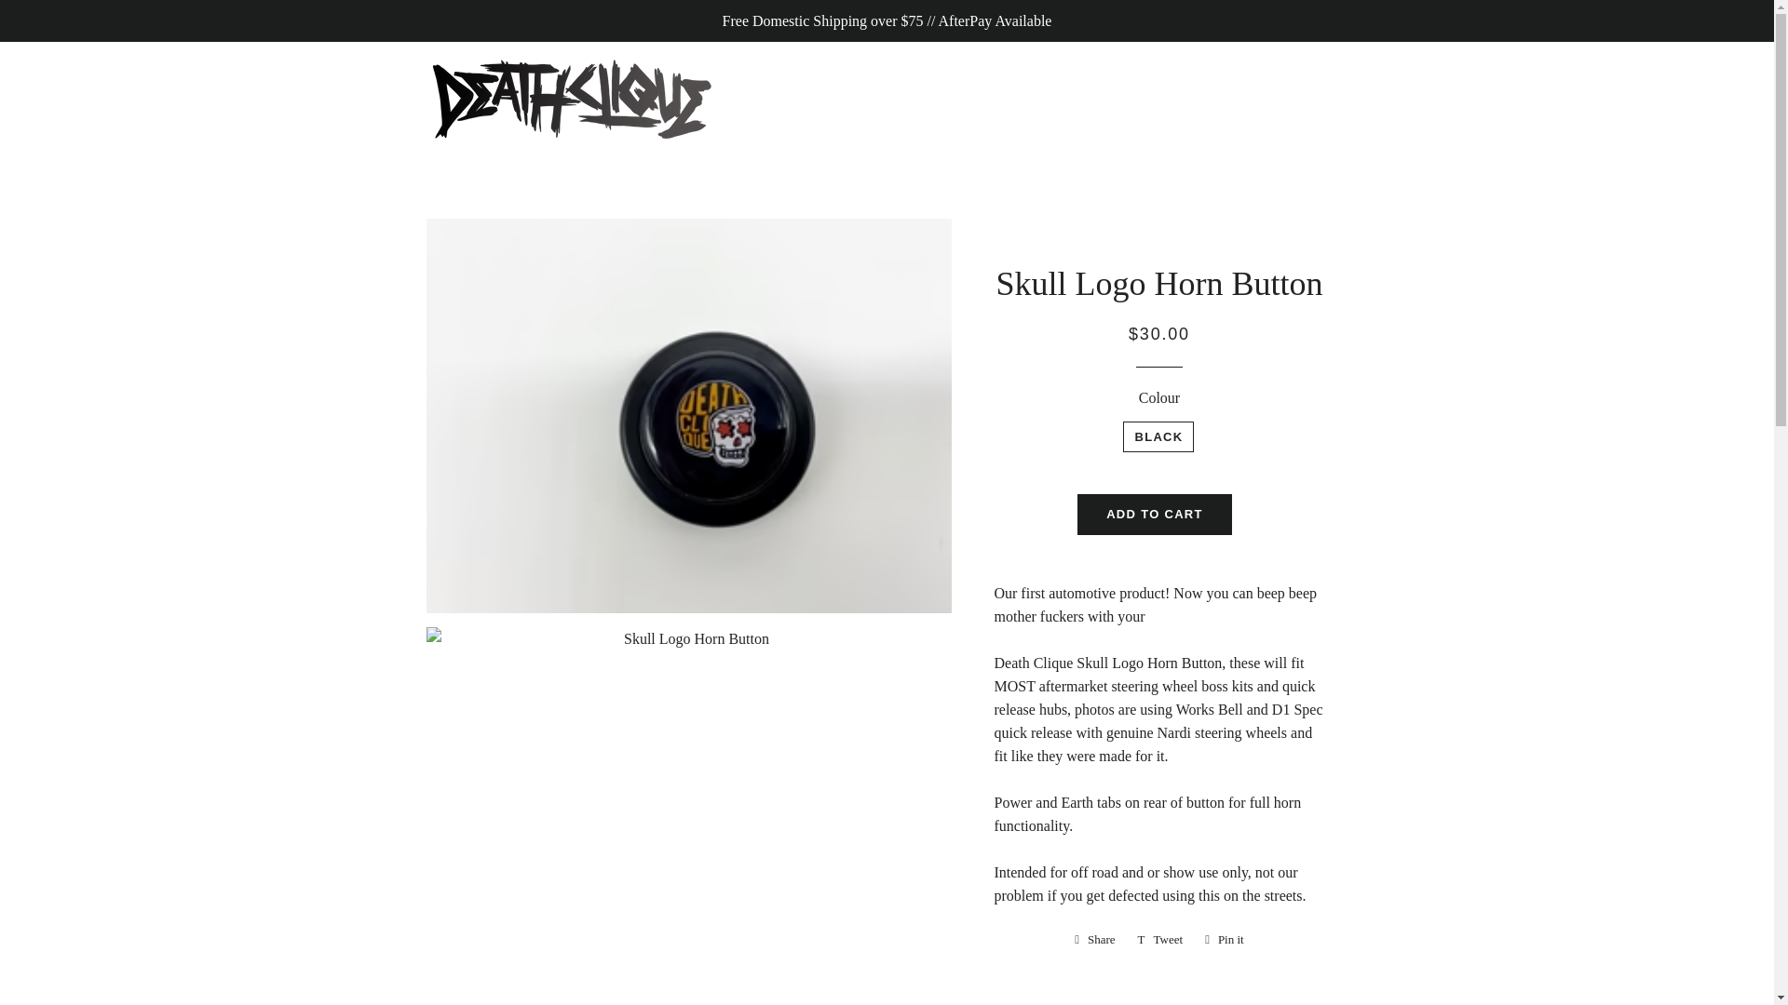  Describe the element at coordinates (1224, 939) in the screenshot. I see `Pin on Pinterest` at that location.